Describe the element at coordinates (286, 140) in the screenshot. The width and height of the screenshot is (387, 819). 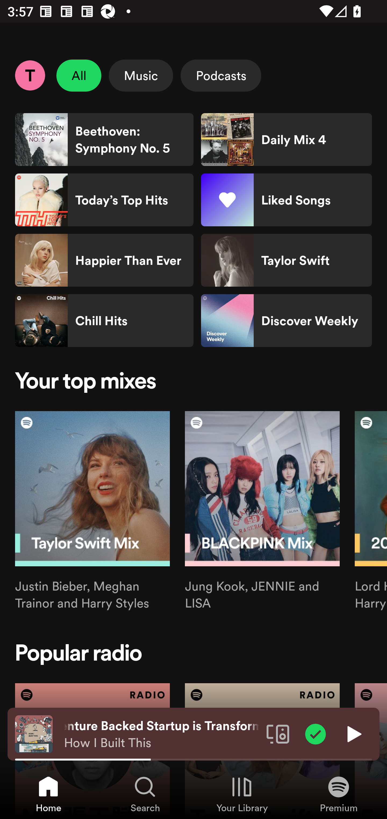
I see `Daily Mix 4 Shortcut Daily Mix 4` at that location.